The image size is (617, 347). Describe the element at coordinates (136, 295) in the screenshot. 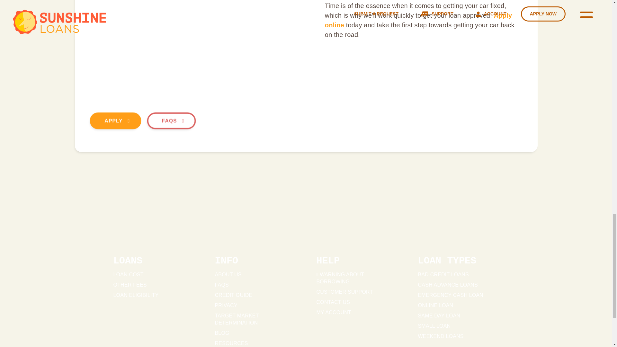

I see `LOAN ELIGIBILITY` at that location.